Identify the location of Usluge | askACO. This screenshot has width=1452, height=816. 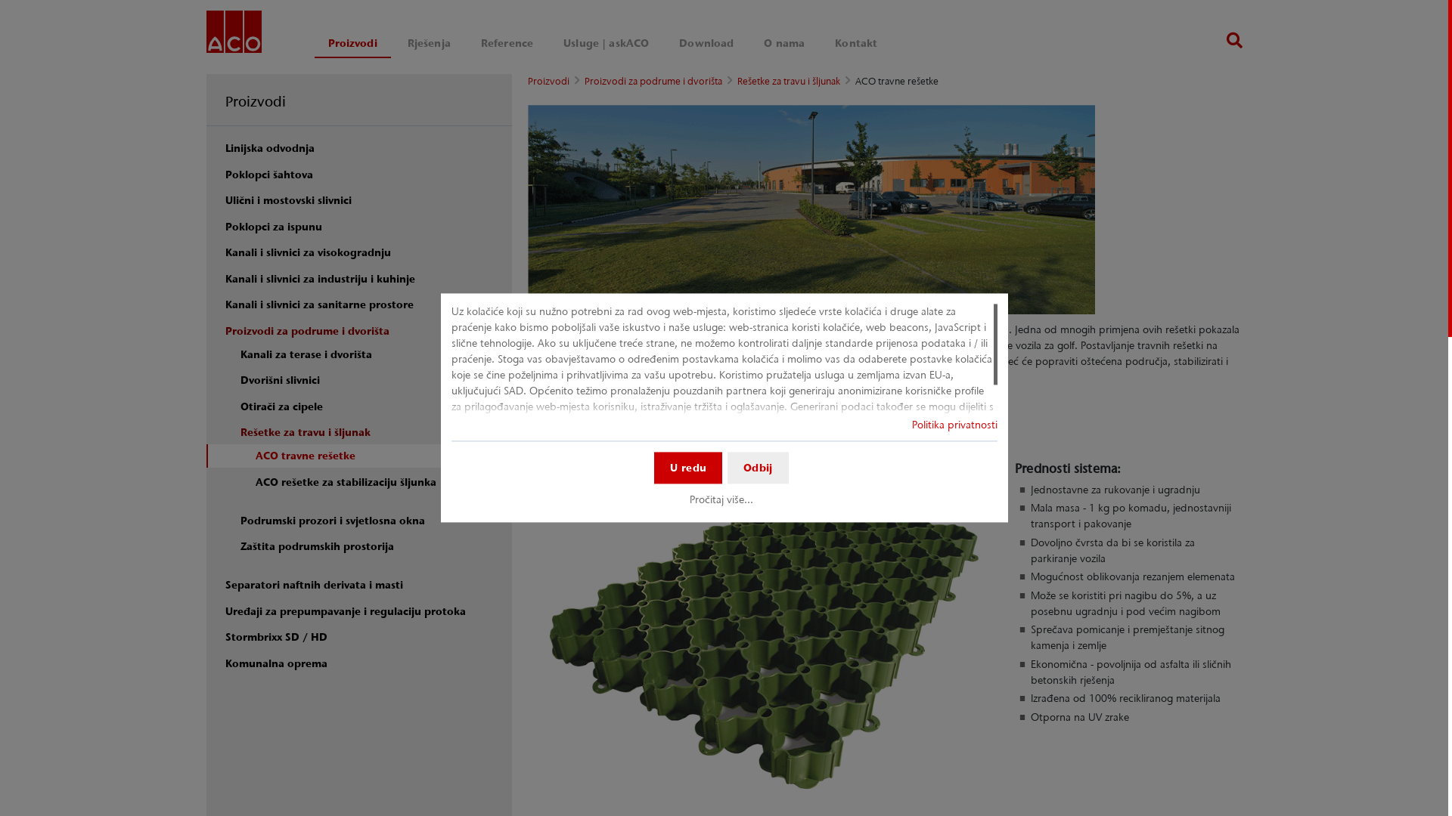
(607, 44).